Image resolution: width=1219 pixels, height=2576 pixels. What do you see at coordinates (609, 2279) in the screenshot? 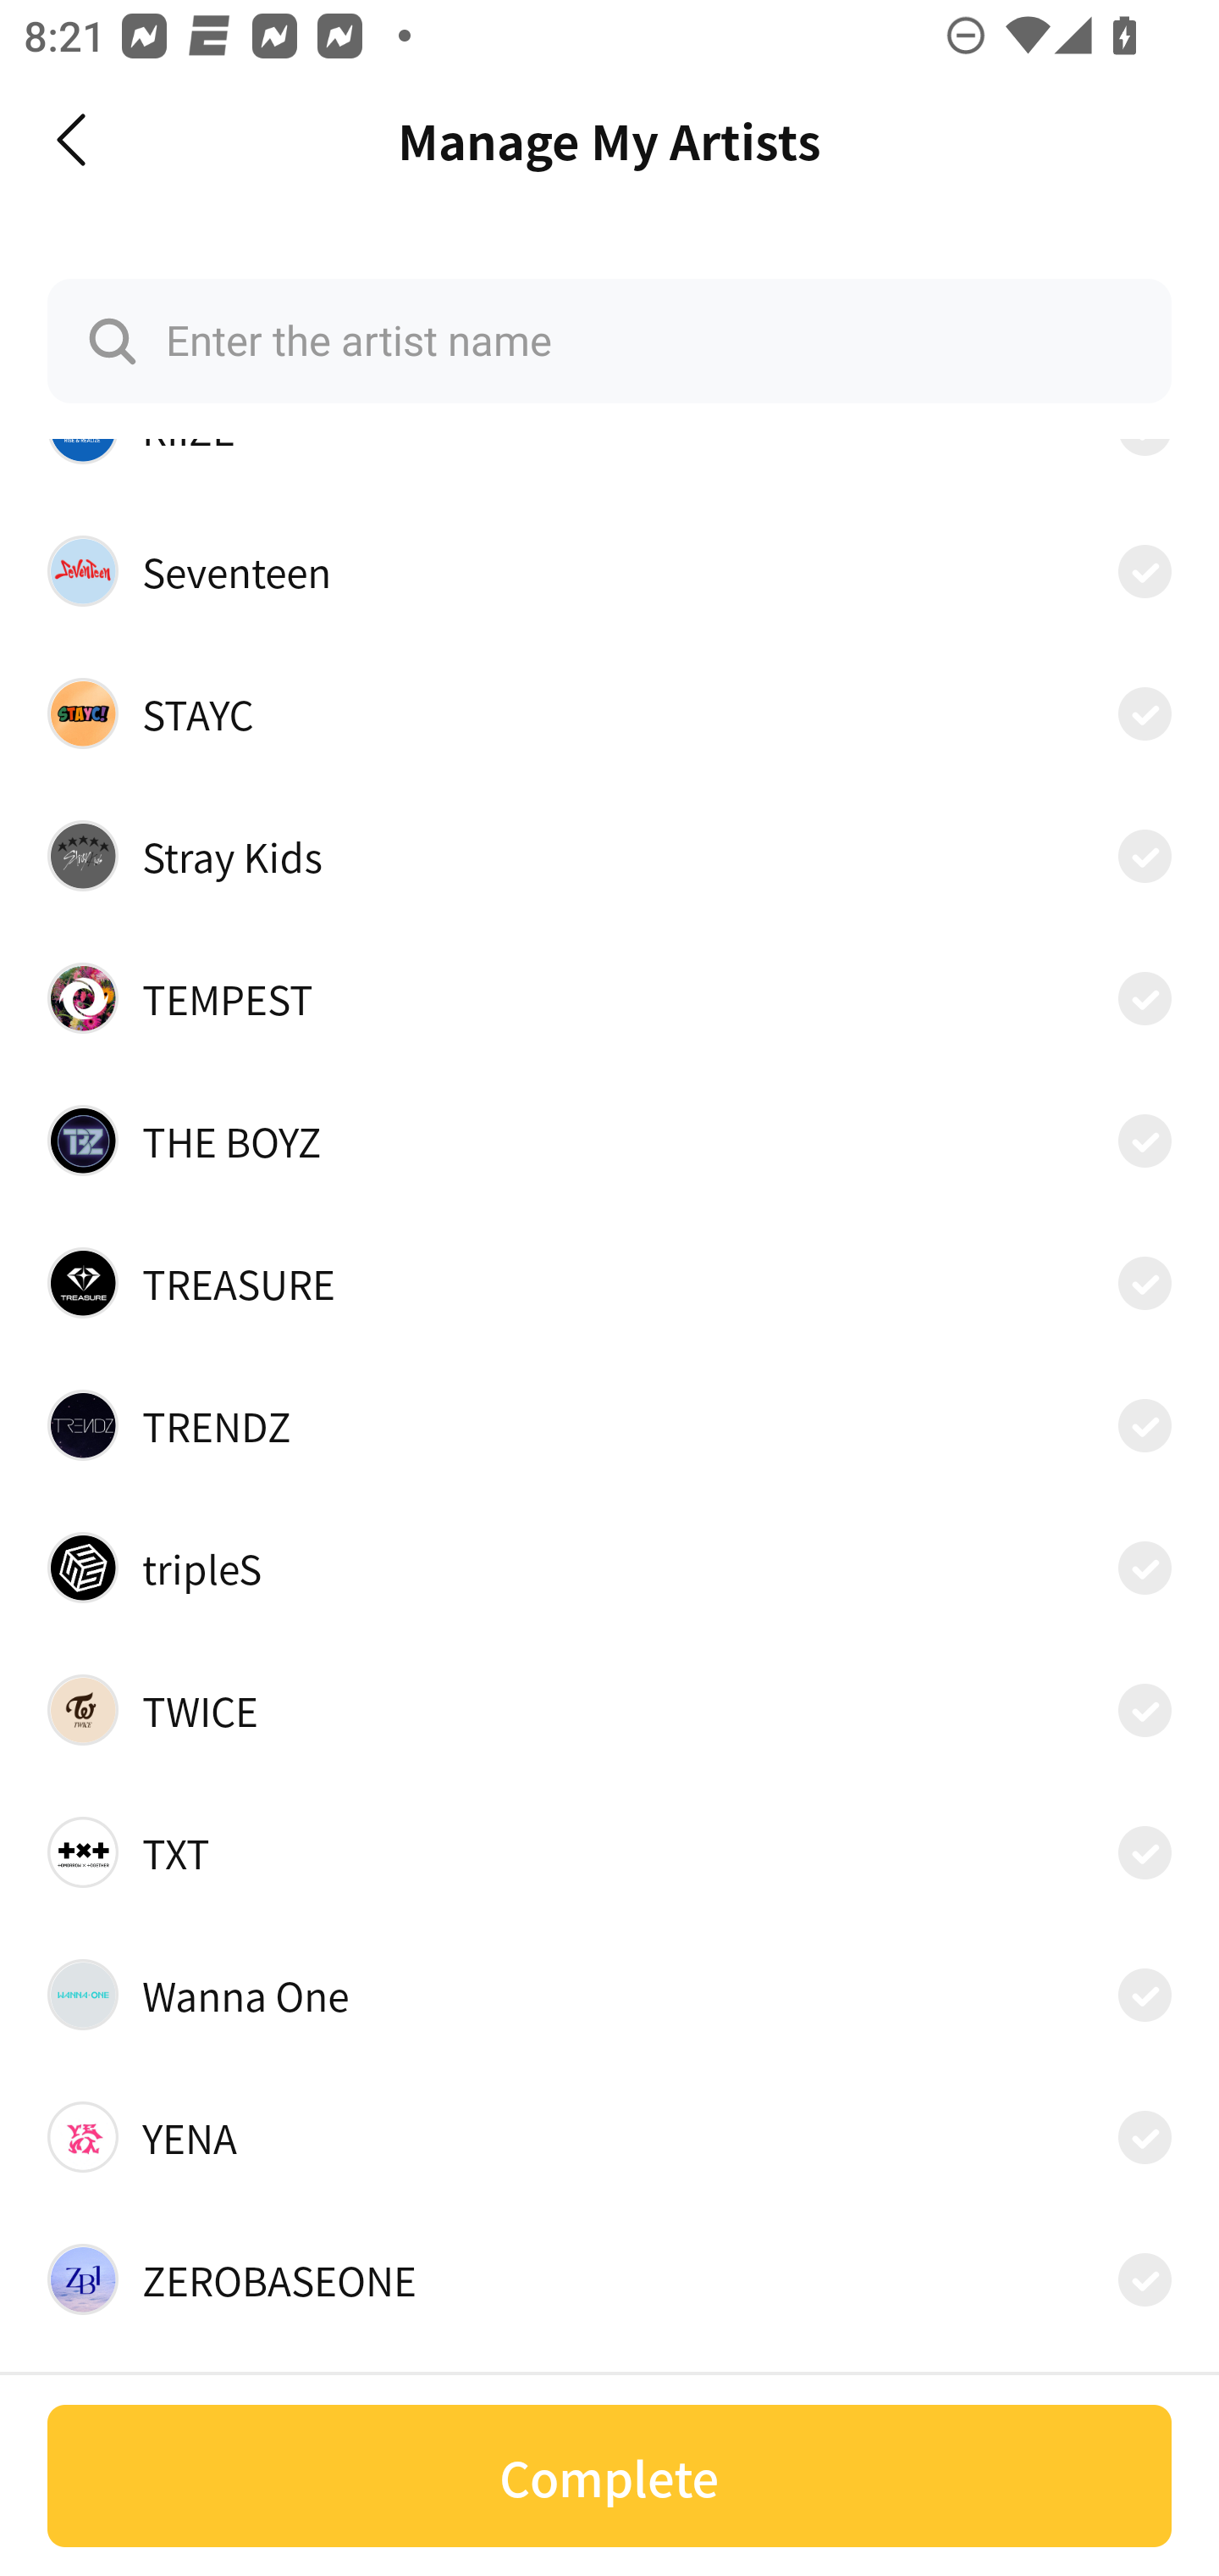
I see `ZEROBASEONE` at bounding box center [609, 2279].